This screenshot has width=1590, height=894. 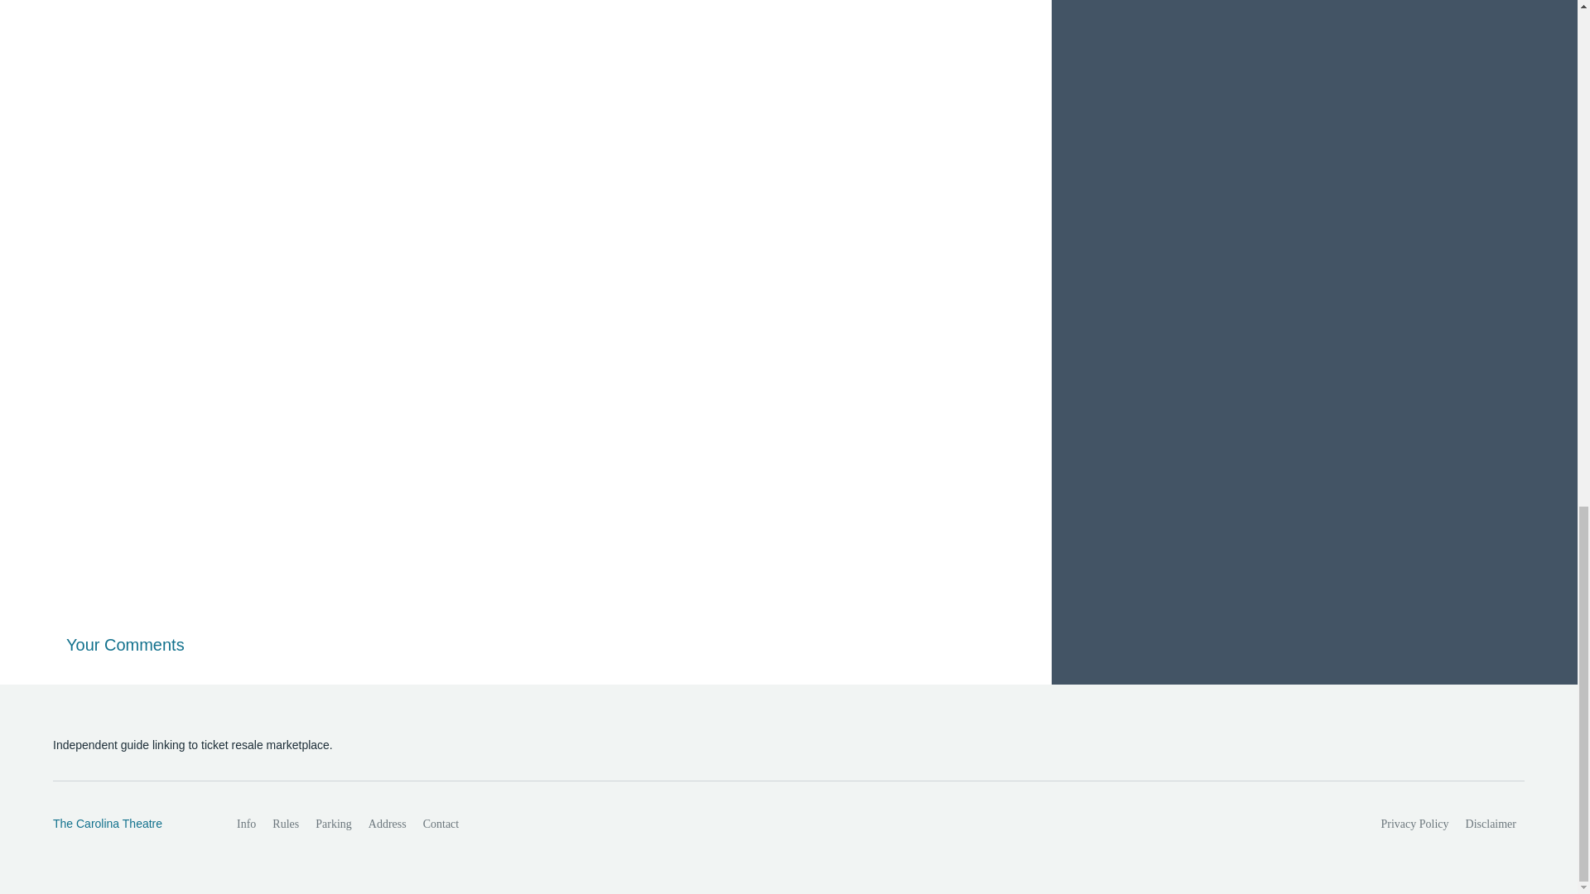 I want to click on Contact, so click(x=441, y=824).